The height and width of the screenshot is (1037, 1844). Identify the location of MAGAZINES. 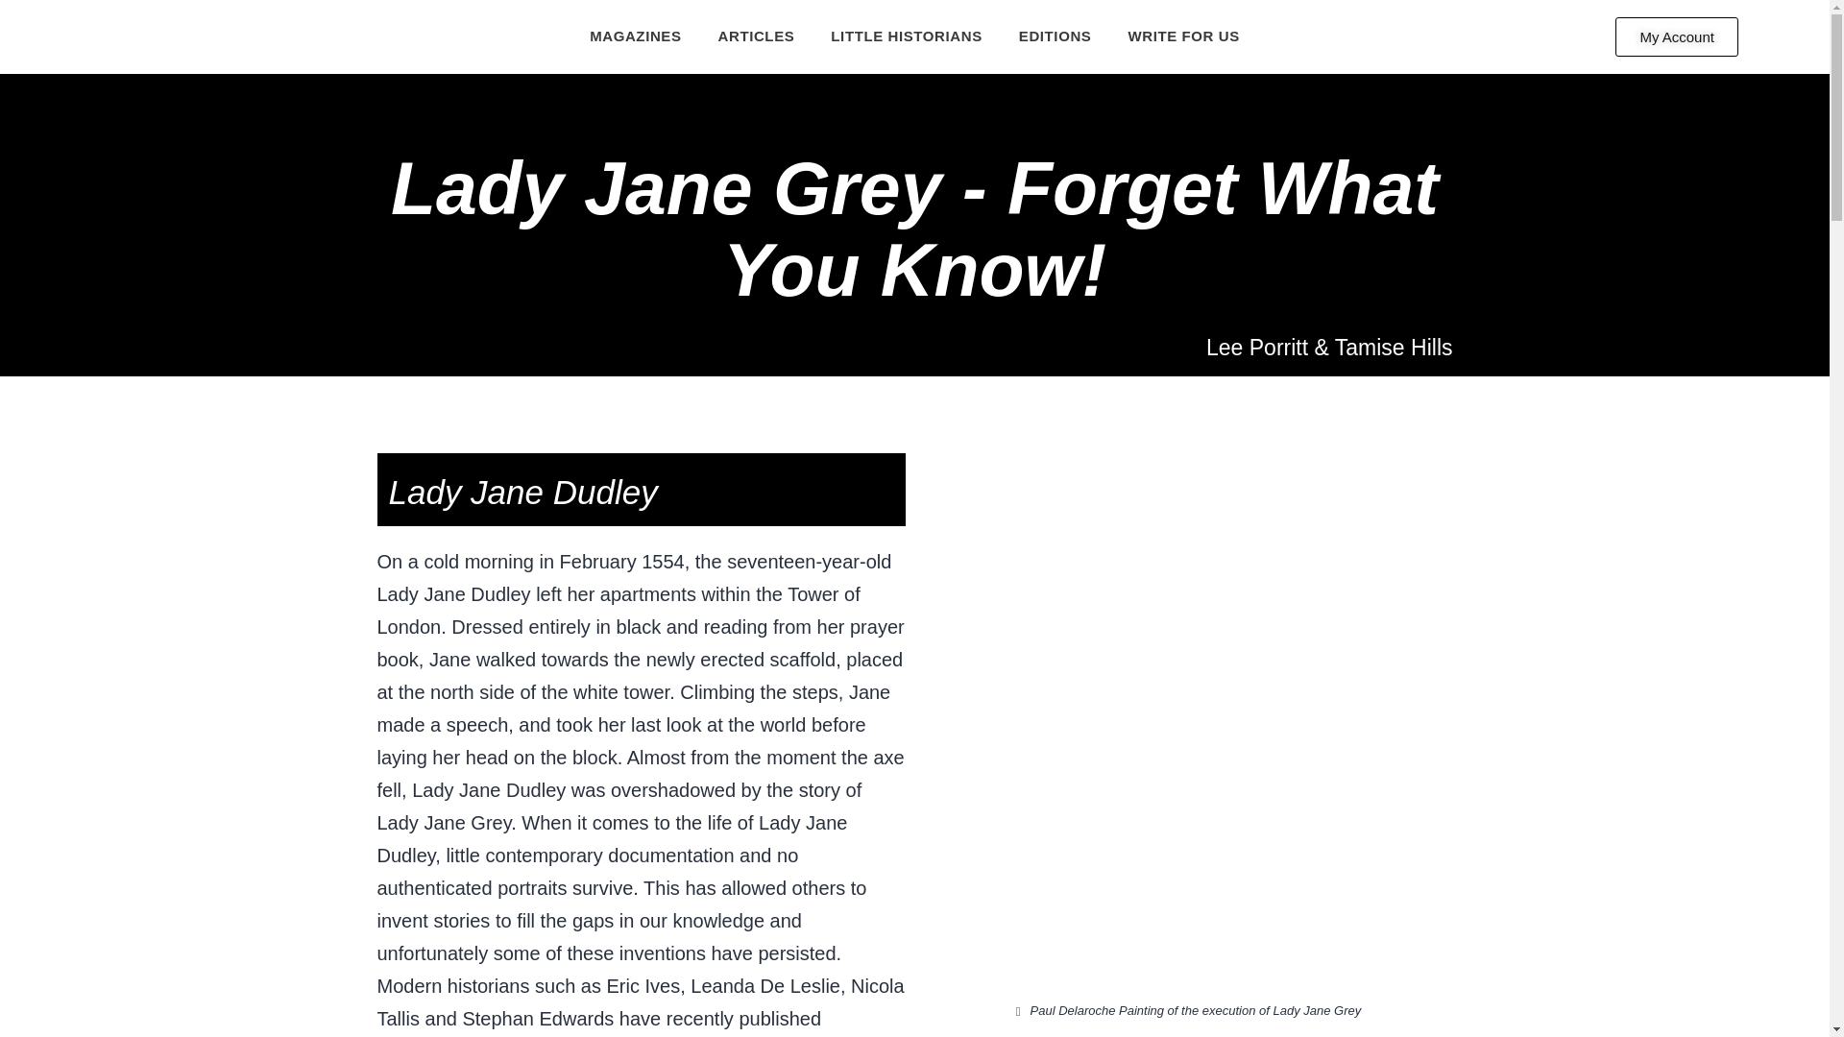
(635, 36).